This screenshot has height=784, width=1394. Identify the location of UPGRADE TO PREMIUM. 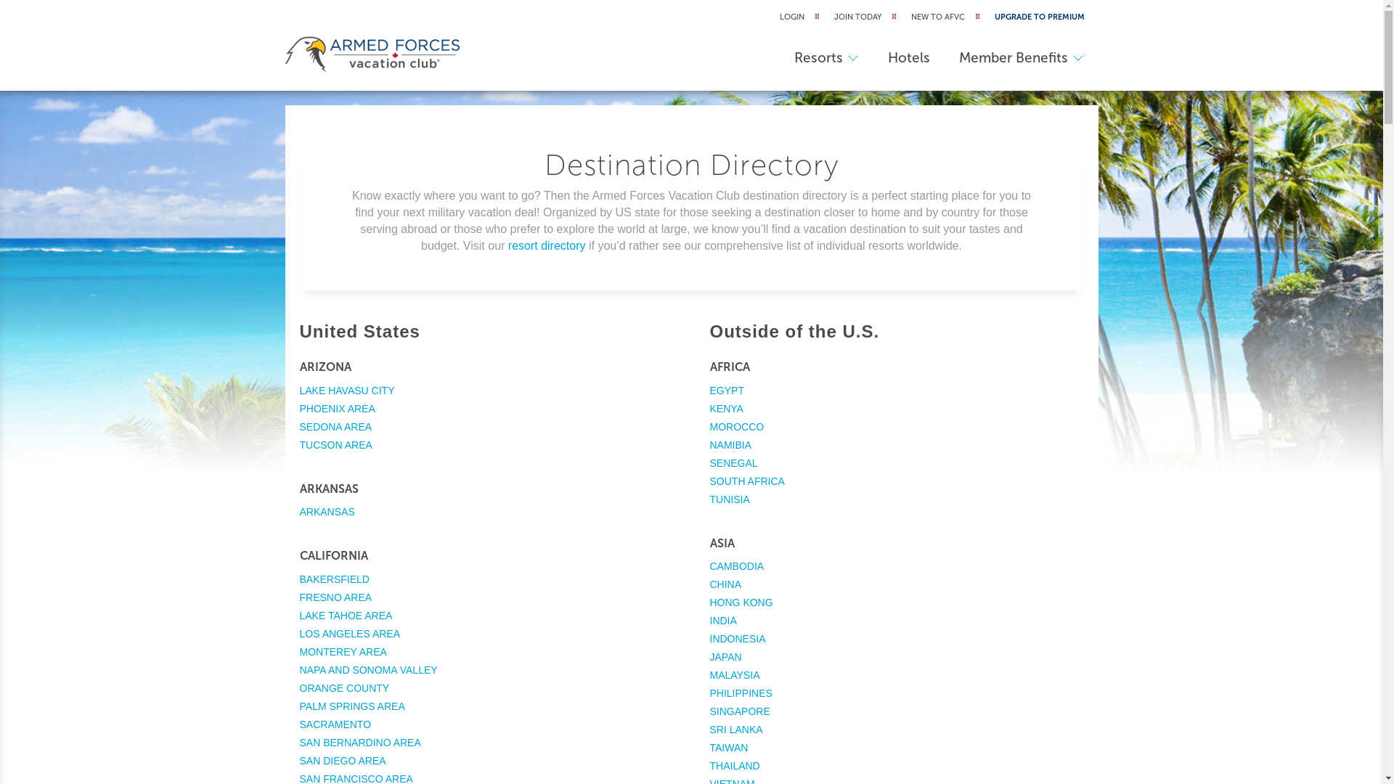
(1040, 17).